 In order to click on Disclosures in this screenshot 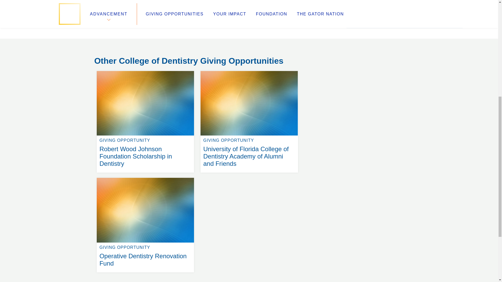, I will do `click(404, 17)`.